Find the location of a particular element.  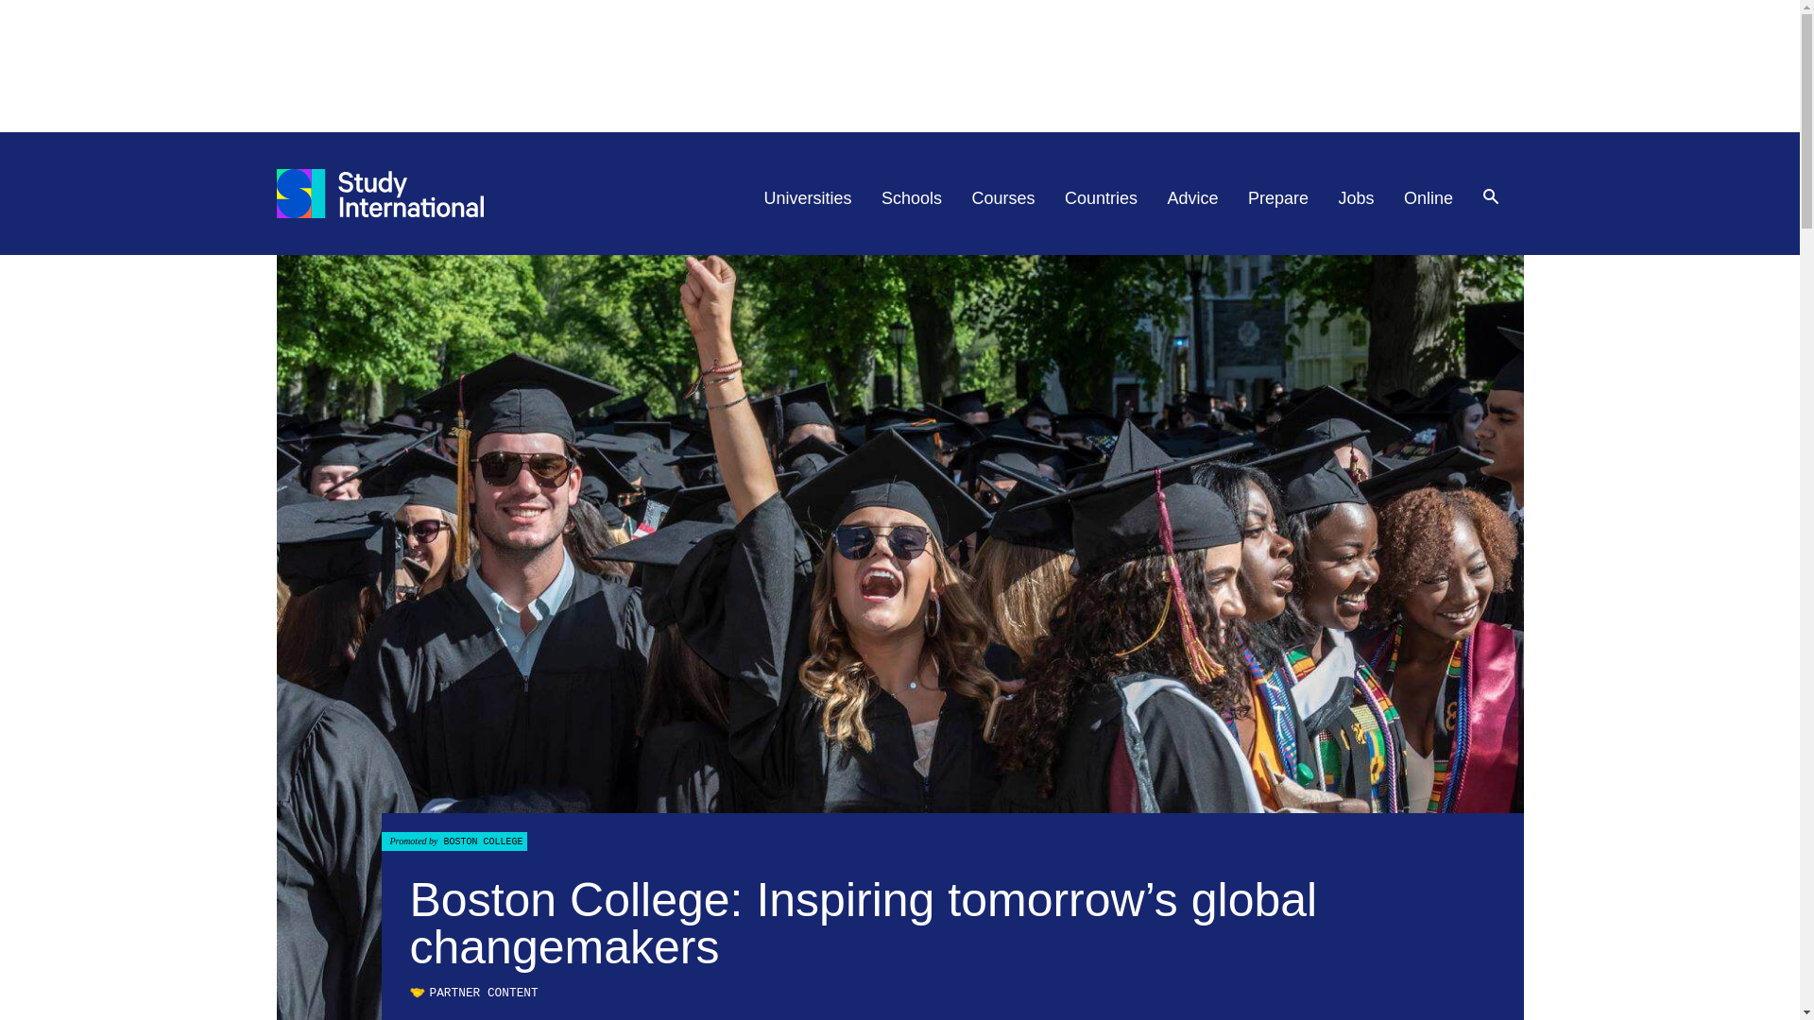

Advice is located at coordinates (1193, 198).